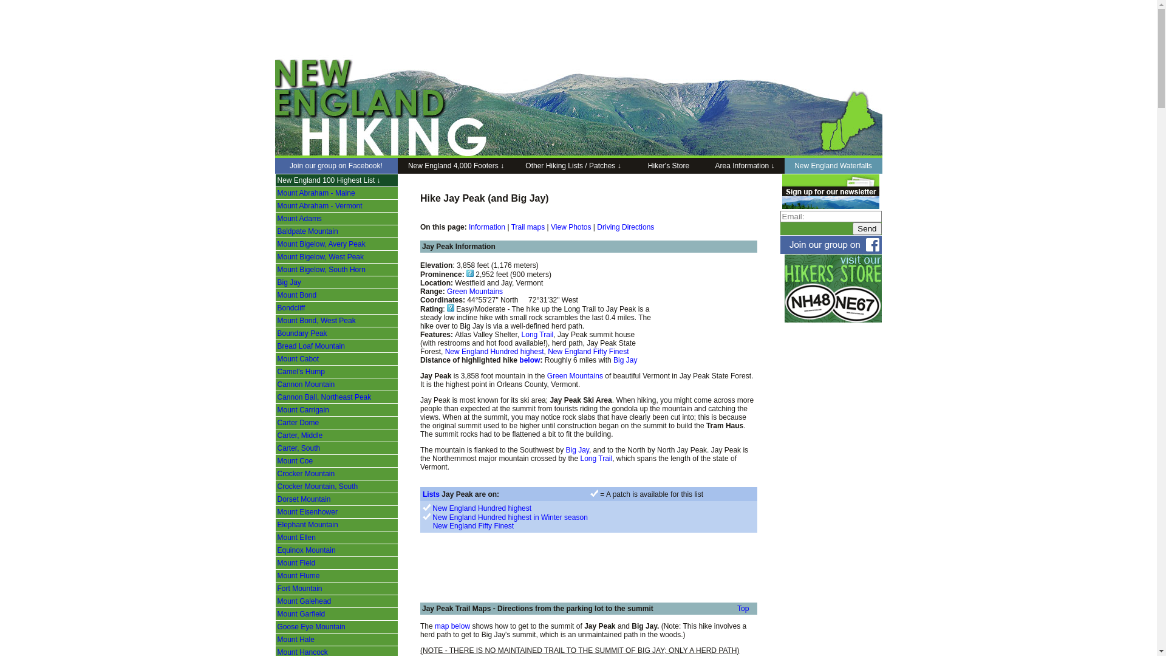 The width and height of the screenshot is (1166, 656). Describe the element at coordinates (289, 282) in the screenshot. I see `Big Jay` at that location.